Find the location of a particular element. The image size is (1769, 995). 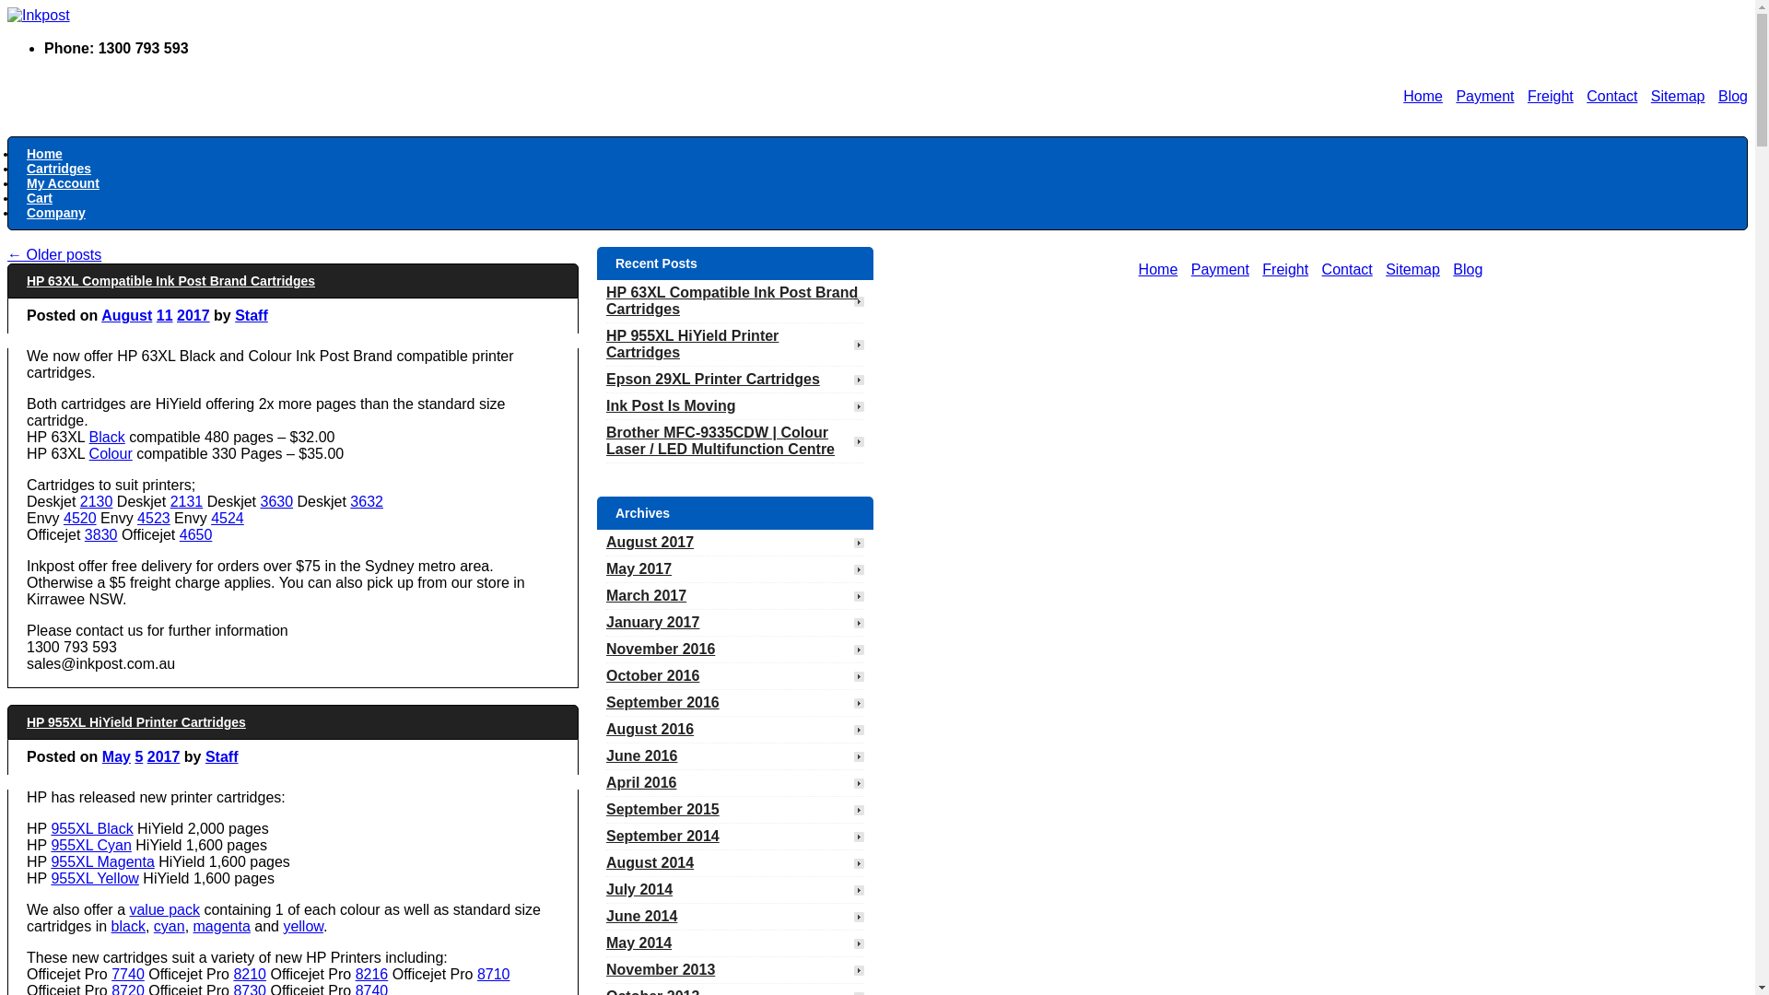

955XL Cyan is located at coordinates (90, 846).